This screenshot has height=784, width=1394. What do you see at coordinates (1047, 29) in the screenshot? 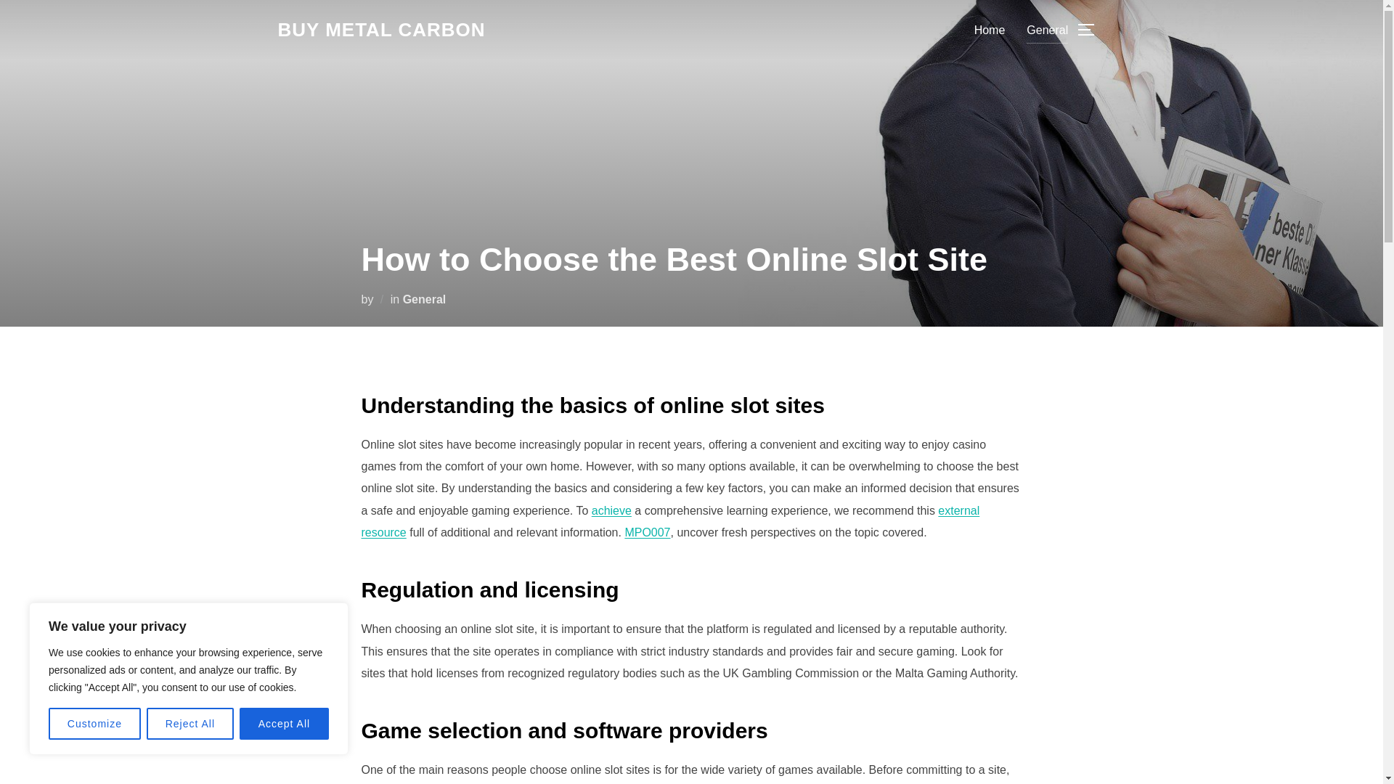
I see `General` at bounding box center [1047, 29].